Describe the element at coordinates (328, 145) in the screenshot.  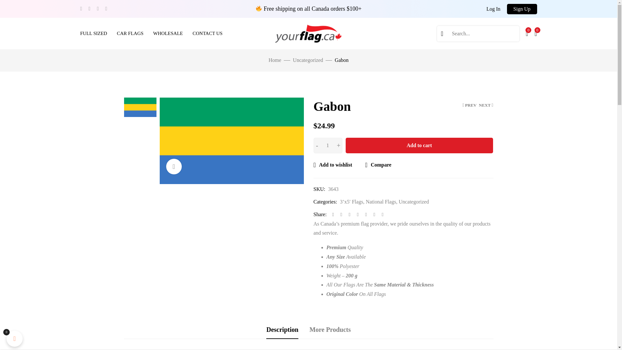
I see `Qty` at that location.